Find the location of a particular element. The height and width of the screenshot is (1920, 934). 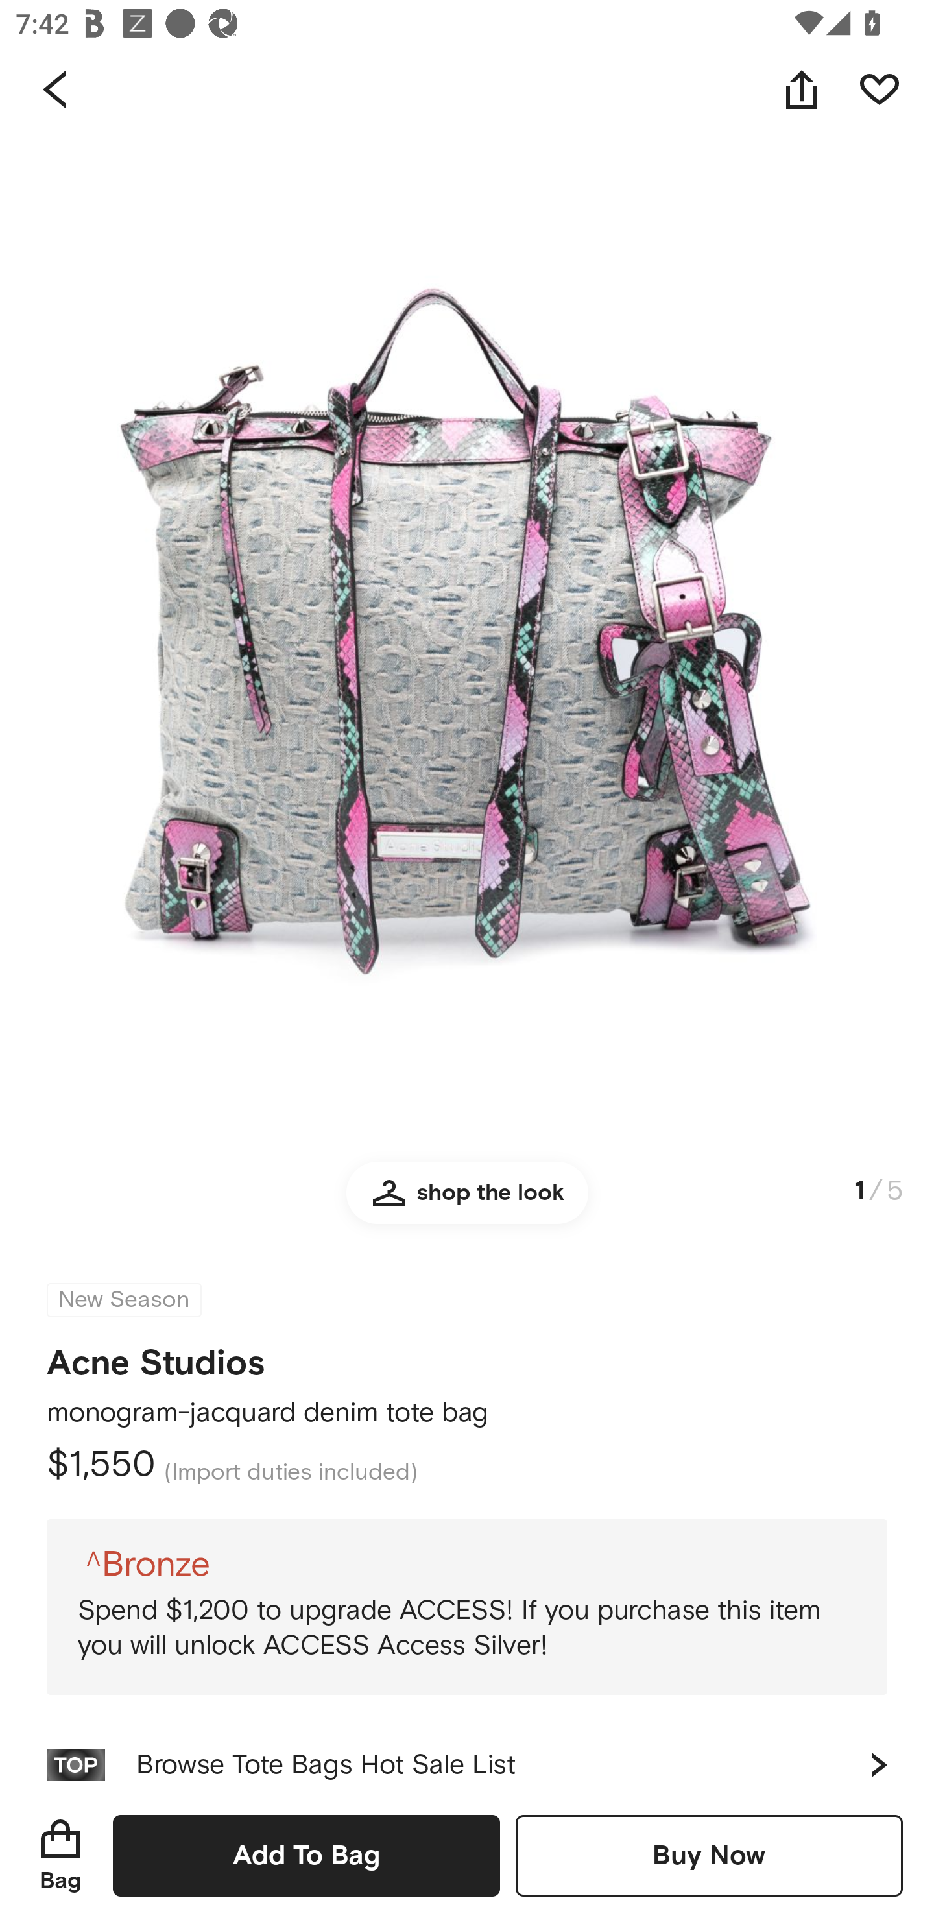

Bag is located at coordinates (60, 1855).